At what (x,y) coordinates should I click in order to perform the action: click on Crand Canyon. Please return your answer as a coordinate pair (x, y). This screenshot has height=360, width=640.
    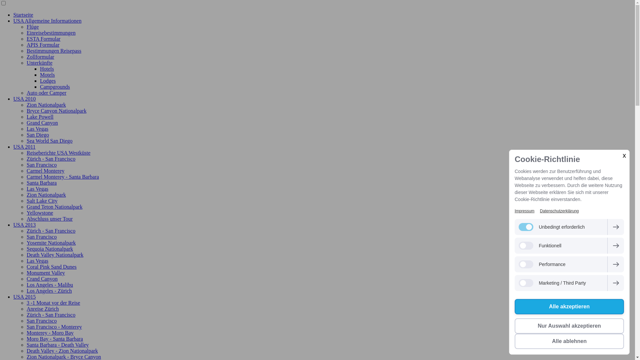
    Looking at the image, I should click on (42, 279).